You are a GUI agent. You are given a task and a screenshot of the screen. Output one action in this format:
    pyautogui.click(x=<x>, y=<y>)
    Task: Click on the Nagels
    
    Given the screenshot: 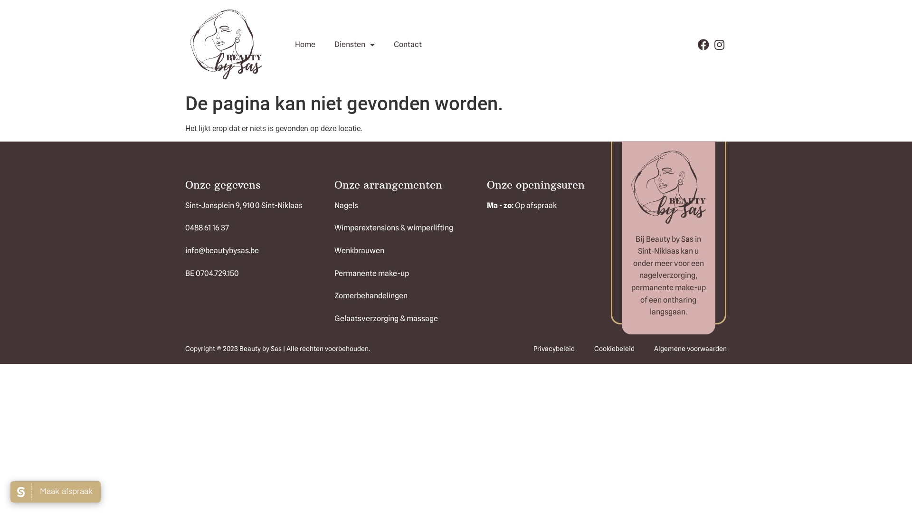 What is the action you would take?
    pyautogui.click(x=406, y=206)
    